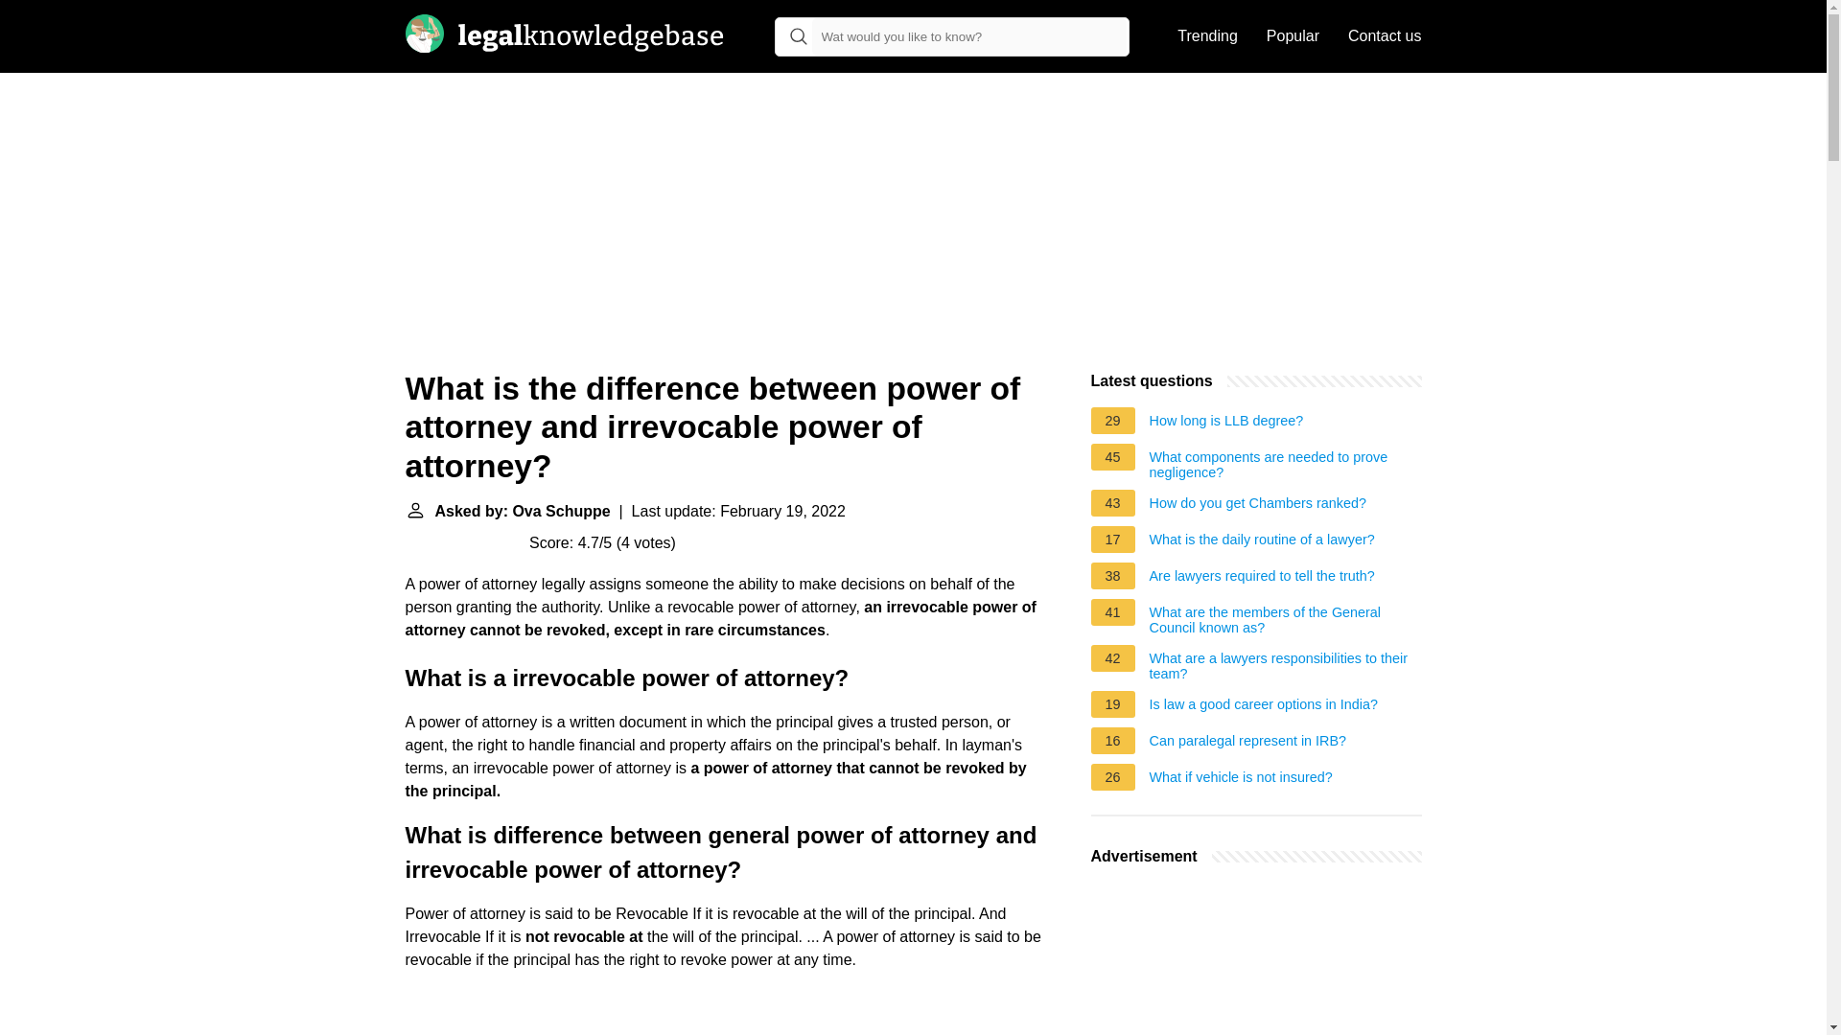 This screenshot has height=1035, width=1841. What do you see at coordinates (1207, 36) in the screenshot?
I see `Trending` at bounding box center [1207, 36].